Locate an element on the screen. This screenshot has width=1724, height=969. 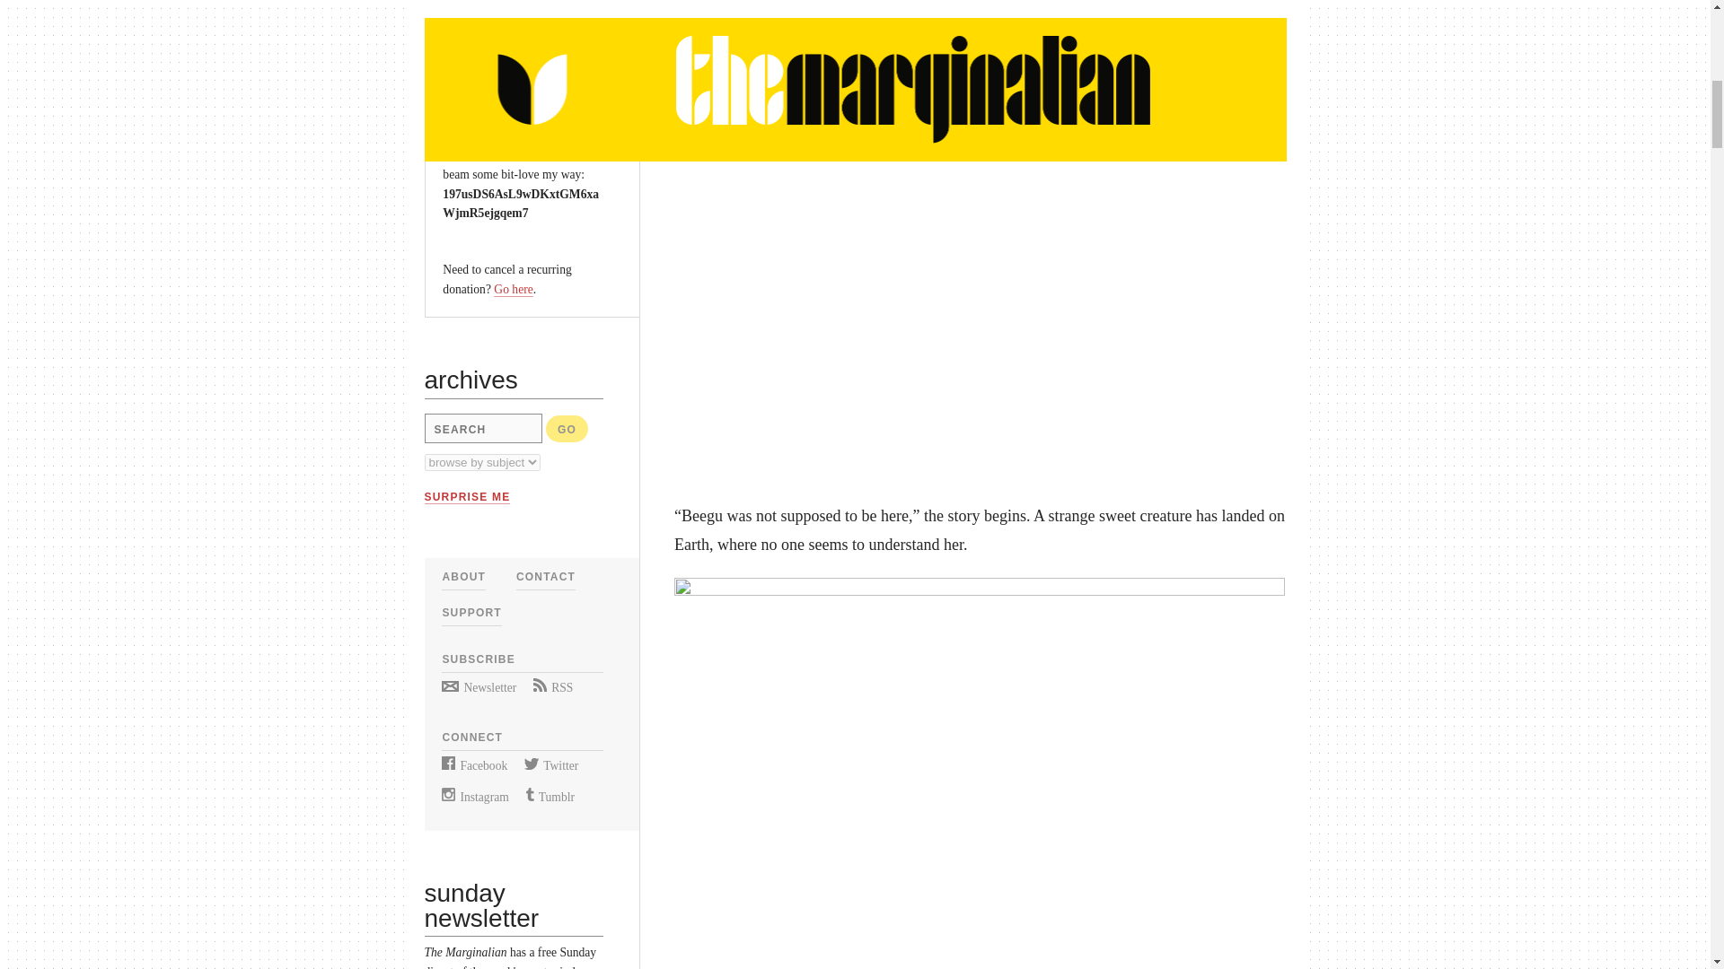
RSS is located at coordinates (552, 687).